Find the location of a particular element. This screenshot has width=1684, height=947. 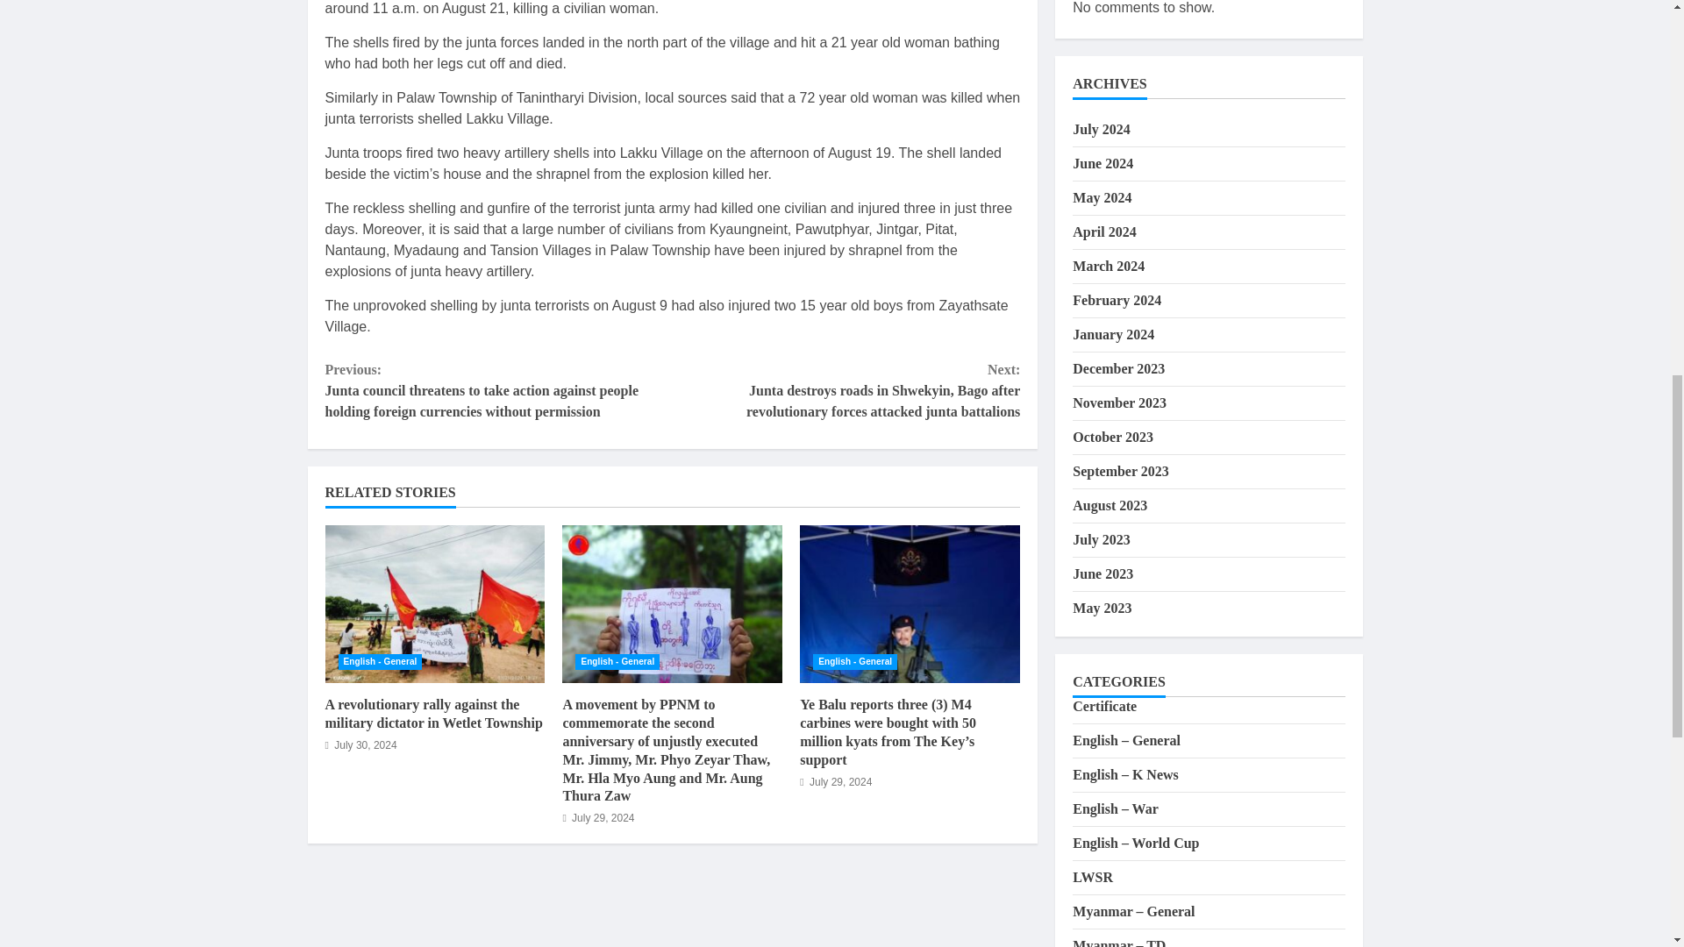

English - General is located at coordinates (380, 661).